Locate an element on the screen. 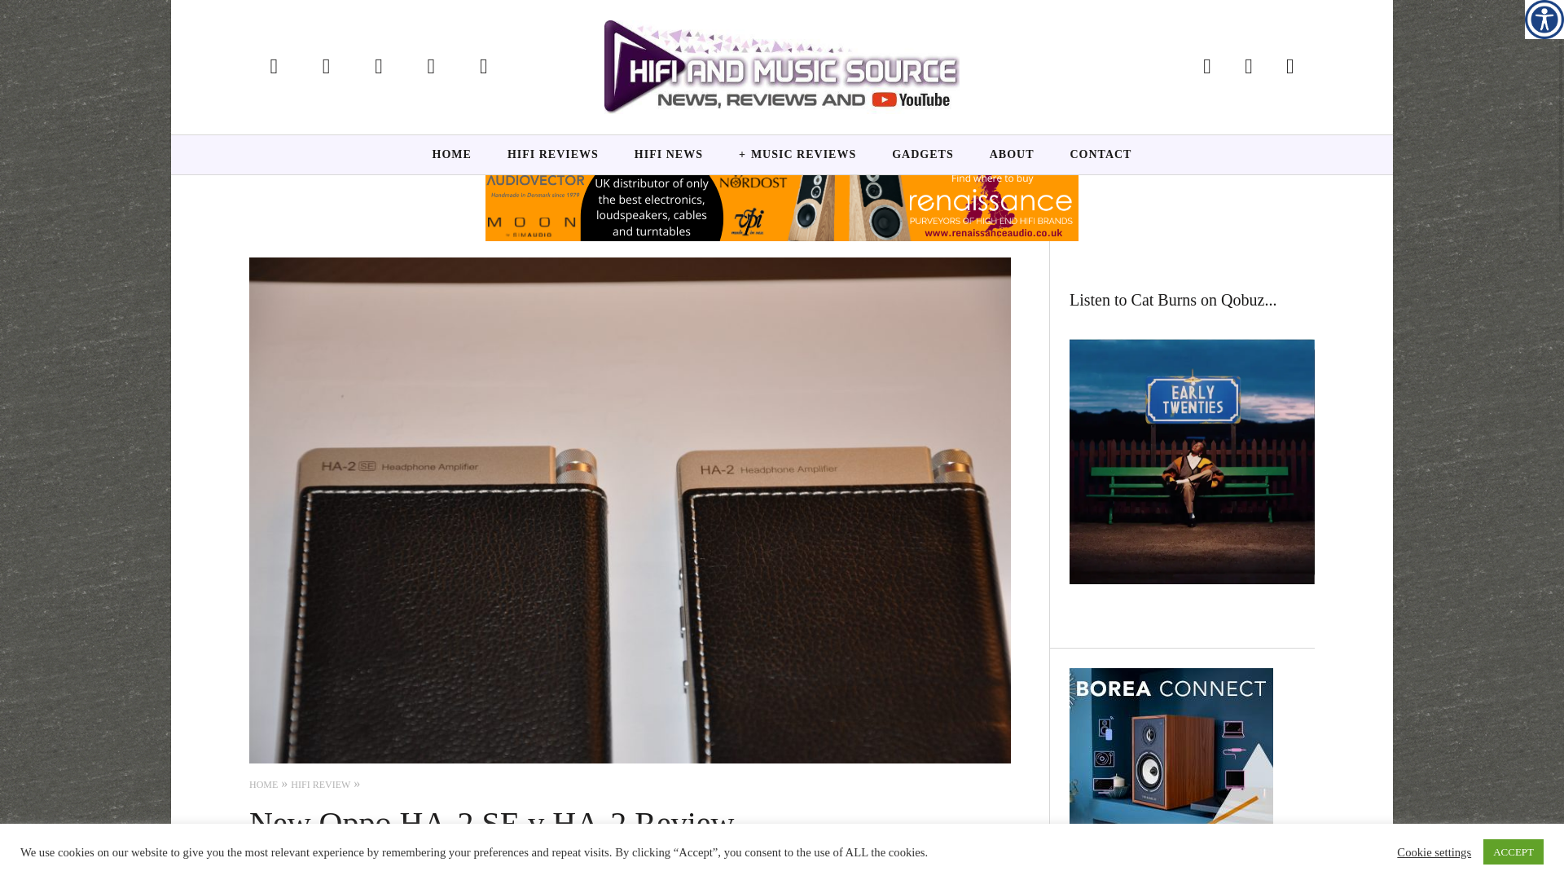  HIFI REVIEWS is located at coordinates (552, 155).